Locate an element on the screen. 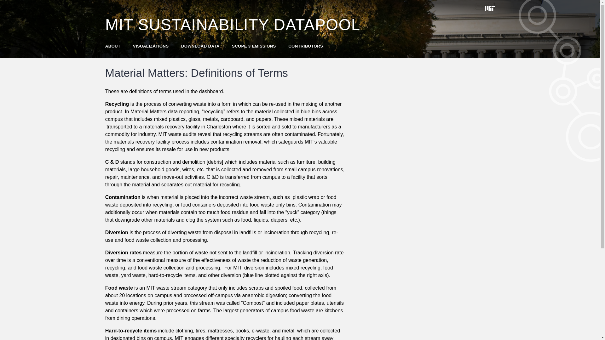  CONTRIBUTORS is located at coordinates (306, 46).